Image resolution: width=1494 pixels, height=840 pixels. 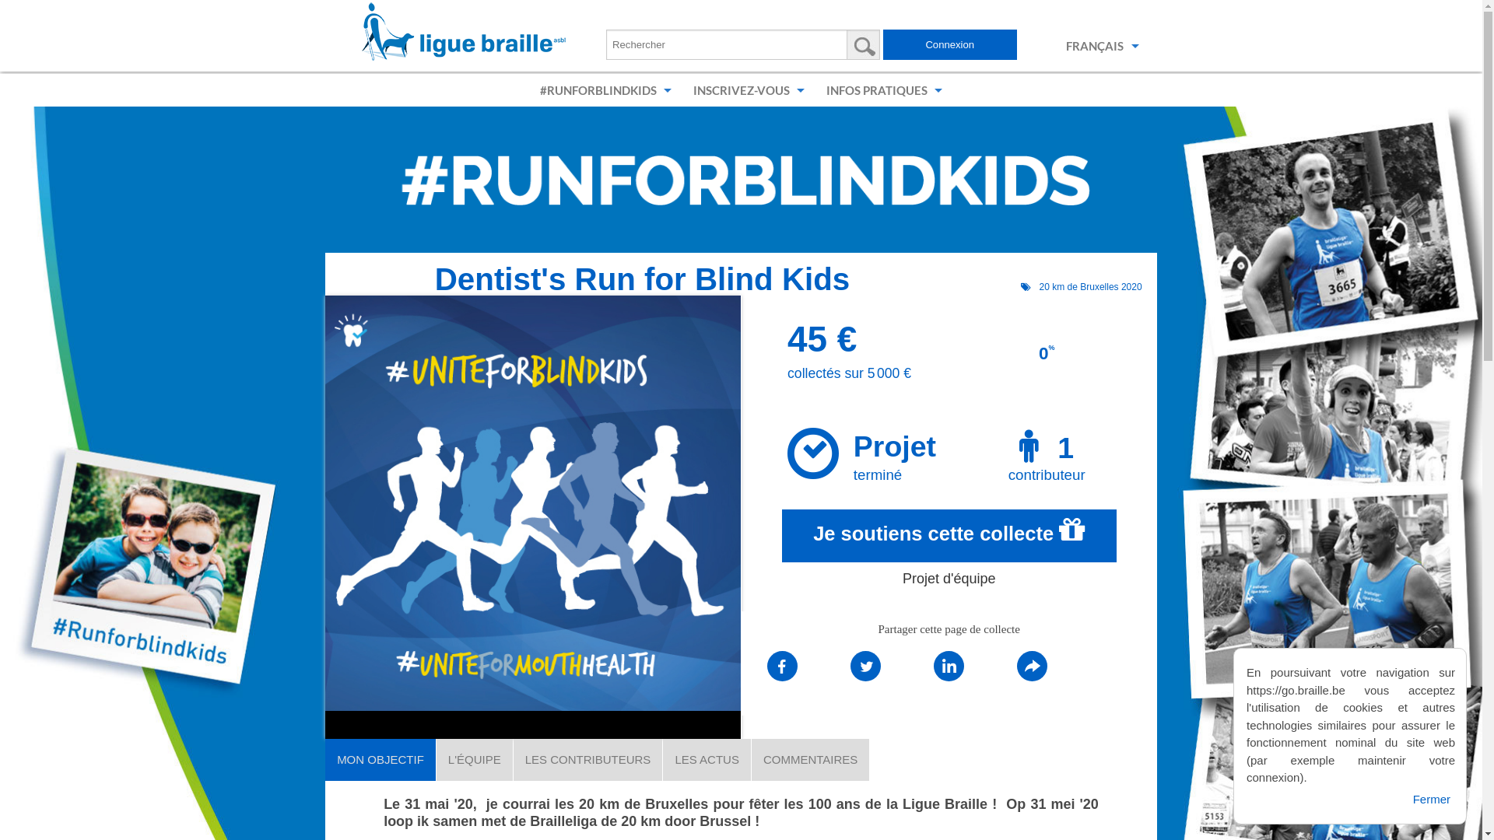 I want to click on 10 RAISONS DE COURIR POUR LA LIGUE BRAILLE, so click(x=833, y=189).